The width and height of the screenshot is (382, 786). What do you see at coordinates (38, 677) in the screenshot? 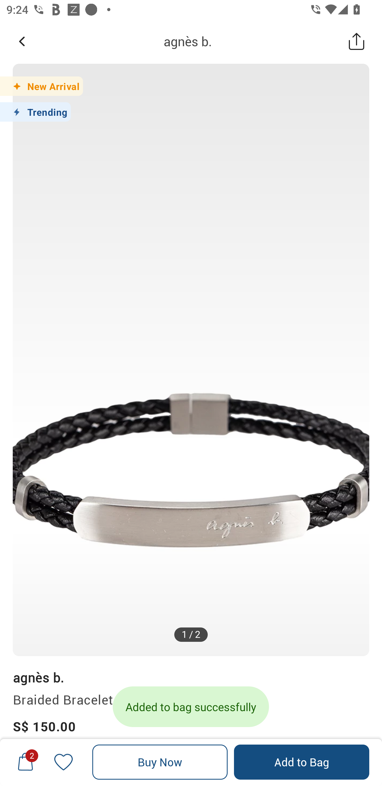
I see `agnès b.` at bounding box center [38, 677].